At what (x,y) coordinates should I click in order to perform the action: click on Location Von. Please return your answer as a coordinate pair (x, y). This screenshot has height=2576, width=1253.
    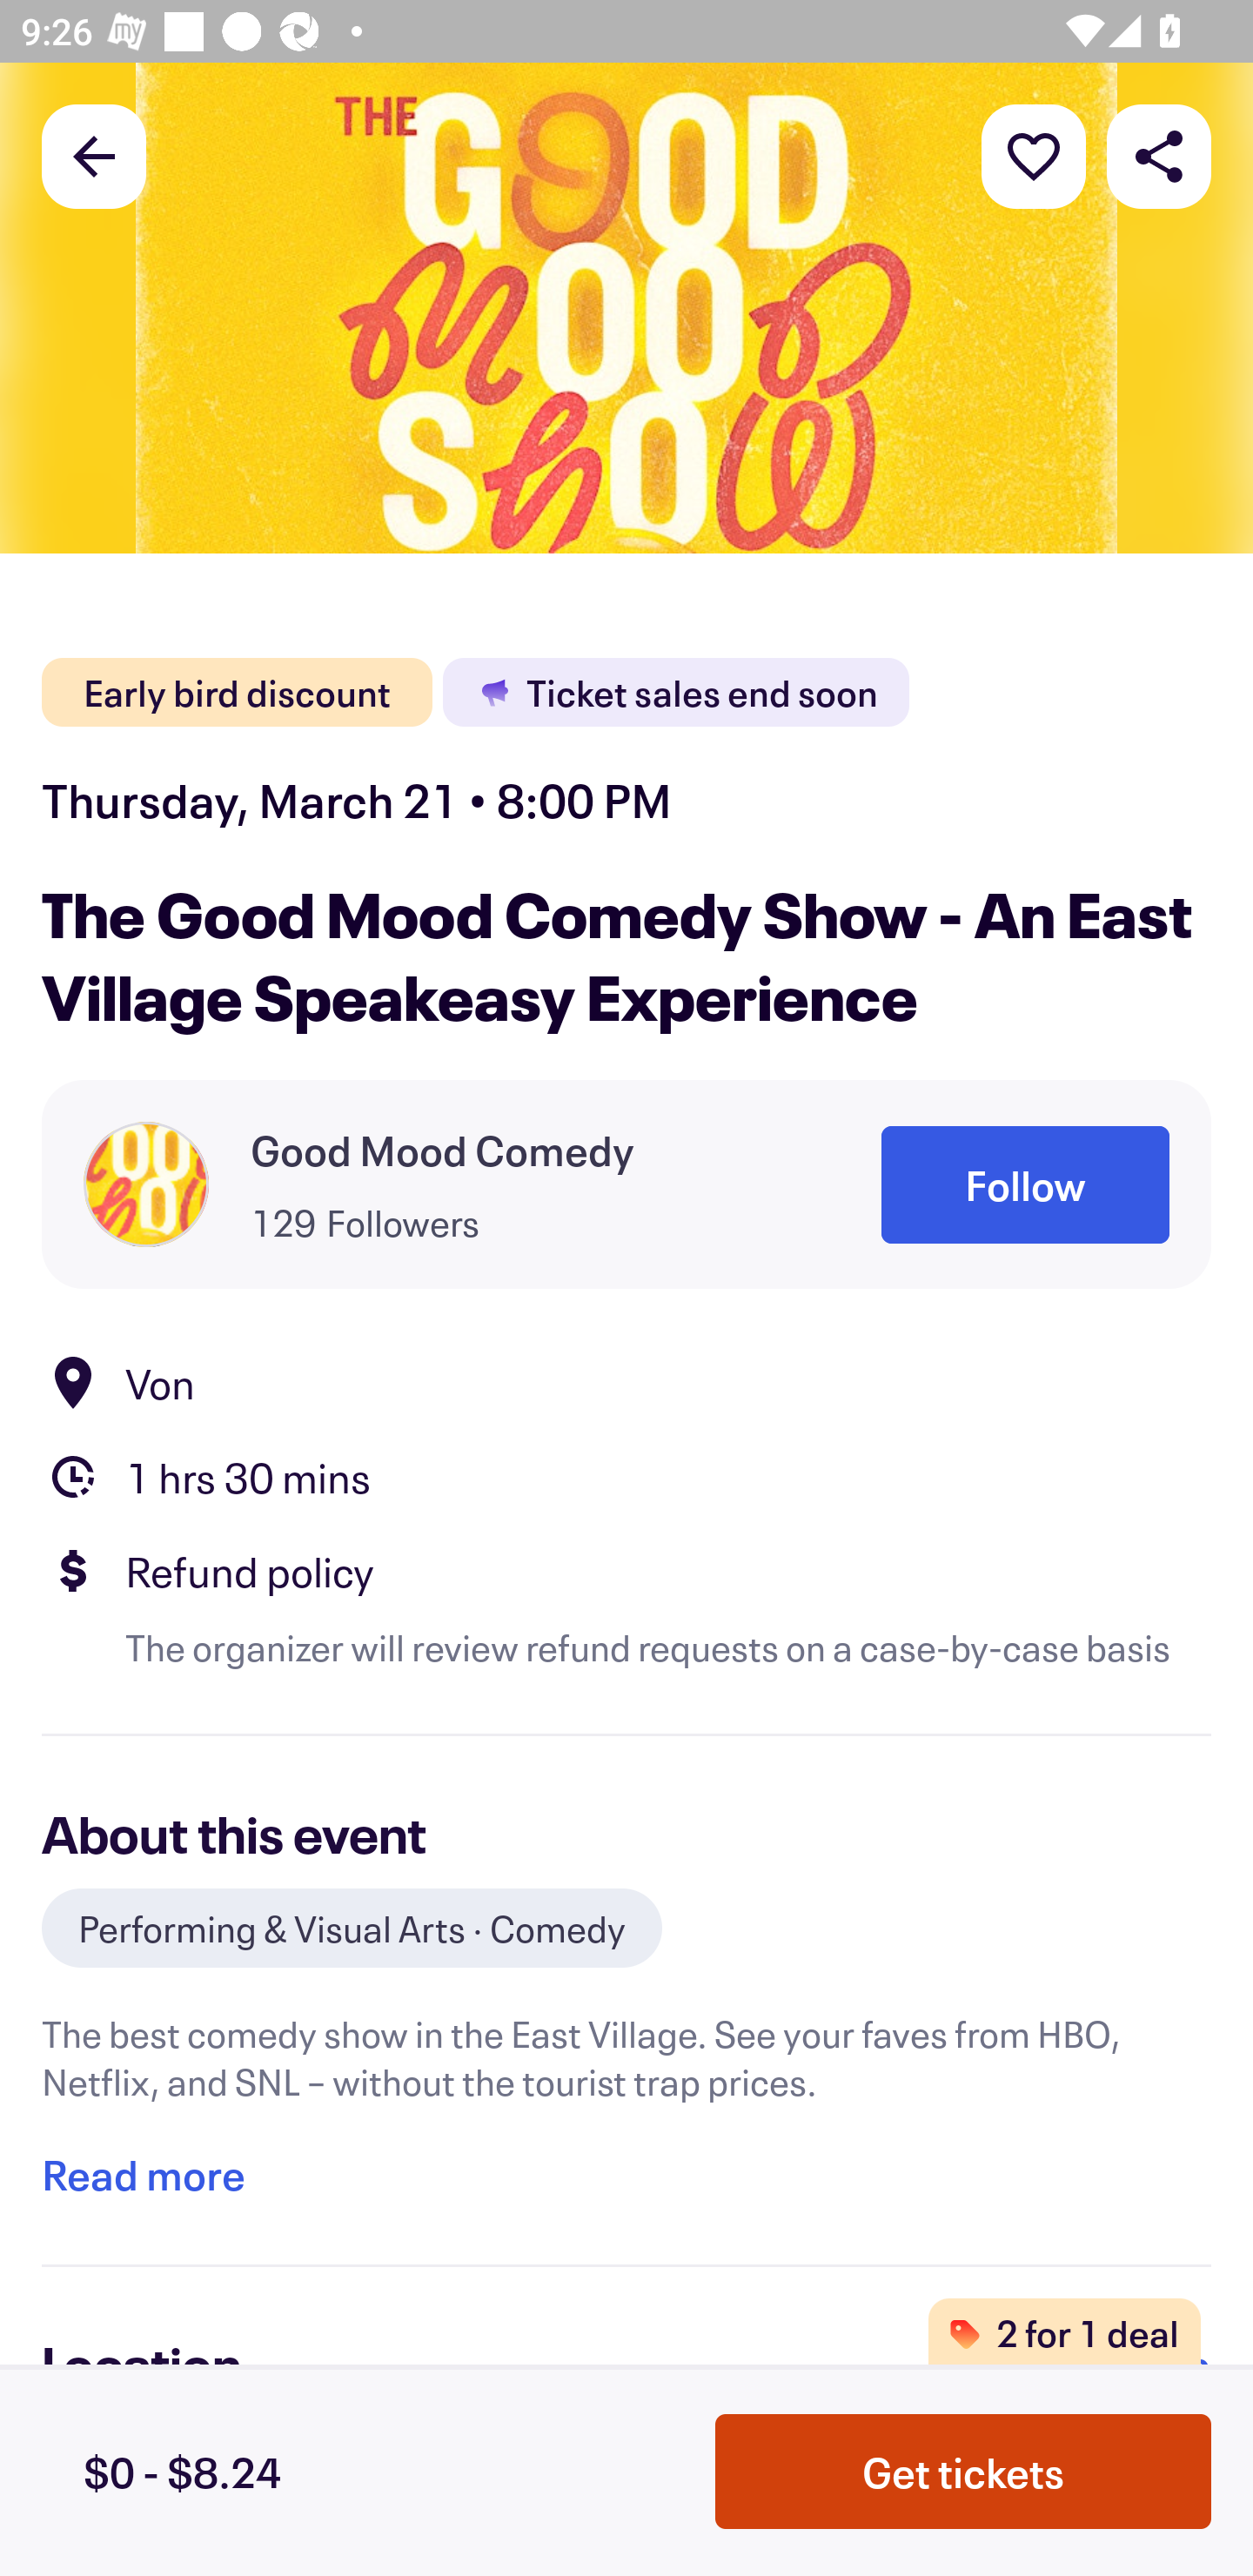
    Looking at the image, I should click on (626, 1382).